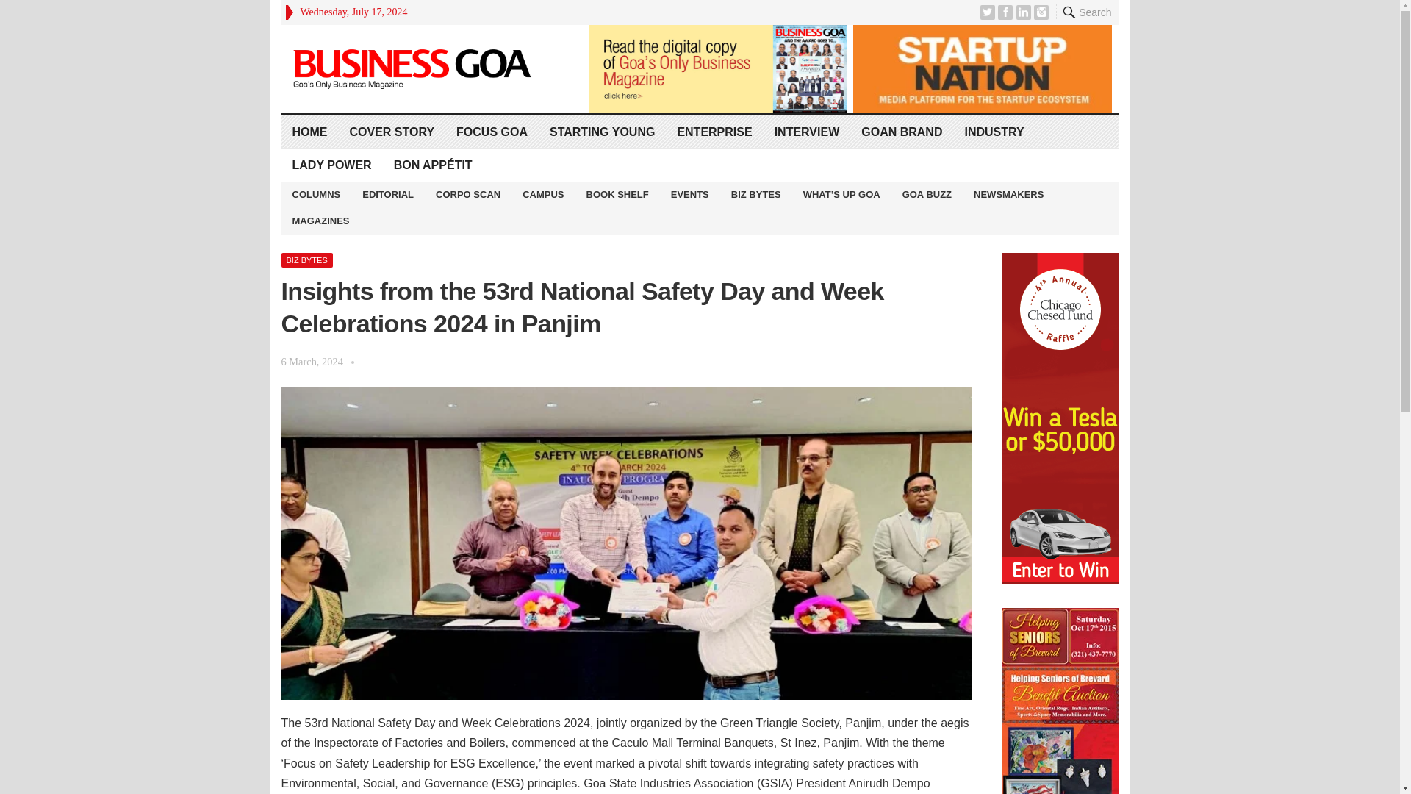 Image resolution: width=1411 pixels, height=794 pixels. I want to click on COLUMNS, so click(316, 194).